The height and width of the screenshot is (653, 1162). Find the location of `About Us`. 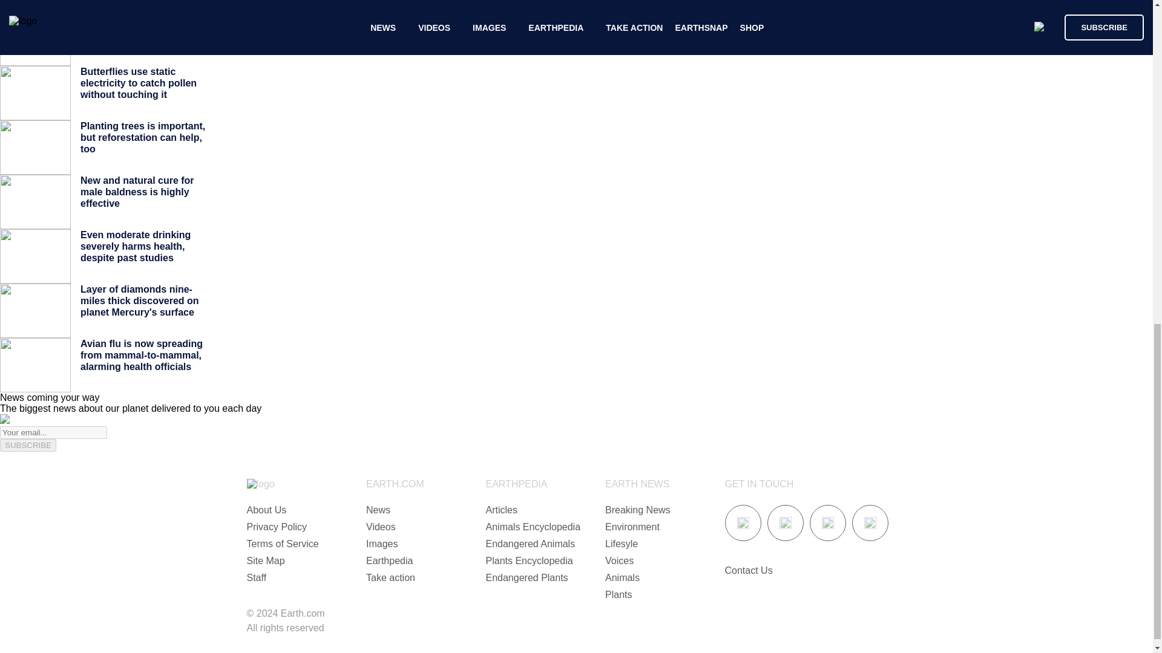

About Us is located at coordinates (266, 510).